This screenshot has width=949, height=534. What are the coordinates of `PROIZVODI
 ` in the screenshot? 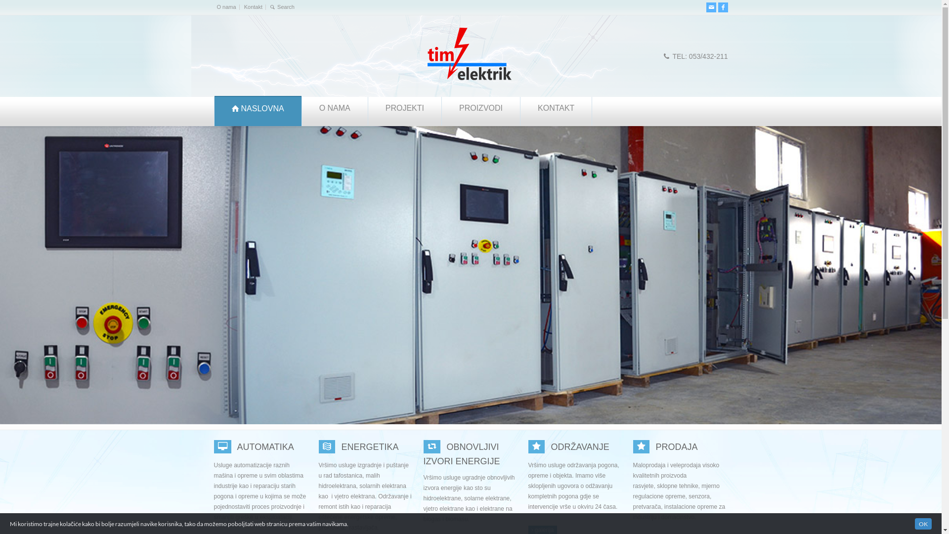 It's located at (481, 111).